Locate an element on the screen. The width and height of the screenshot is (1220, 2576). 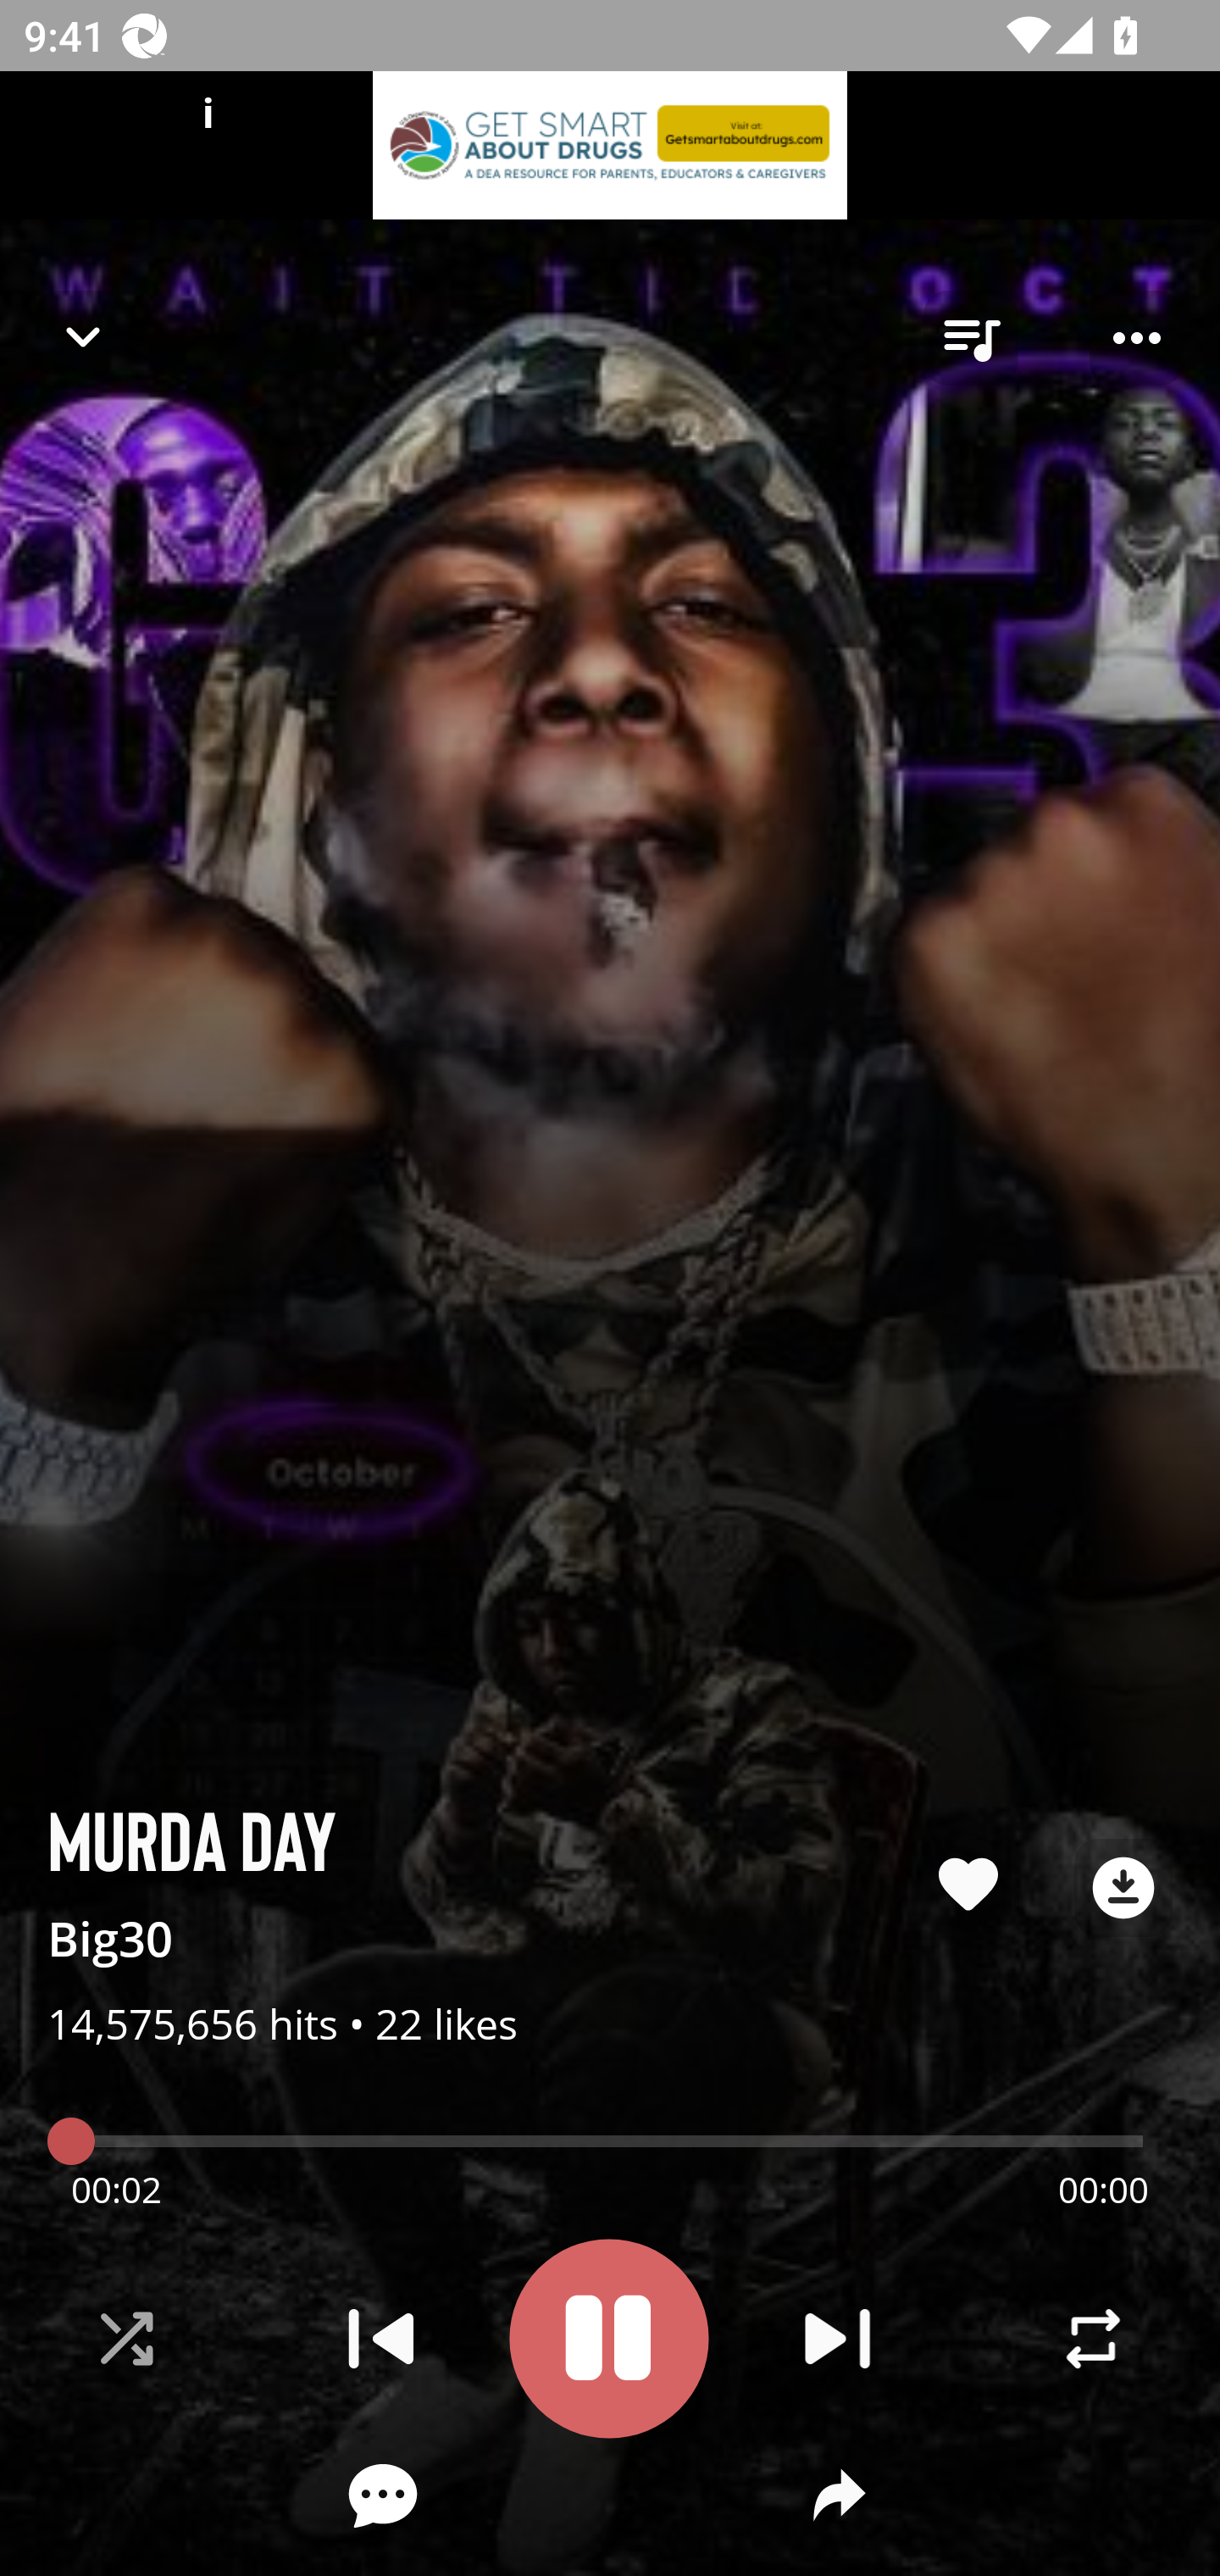
Navigate up is located at coordinates (83, 337).